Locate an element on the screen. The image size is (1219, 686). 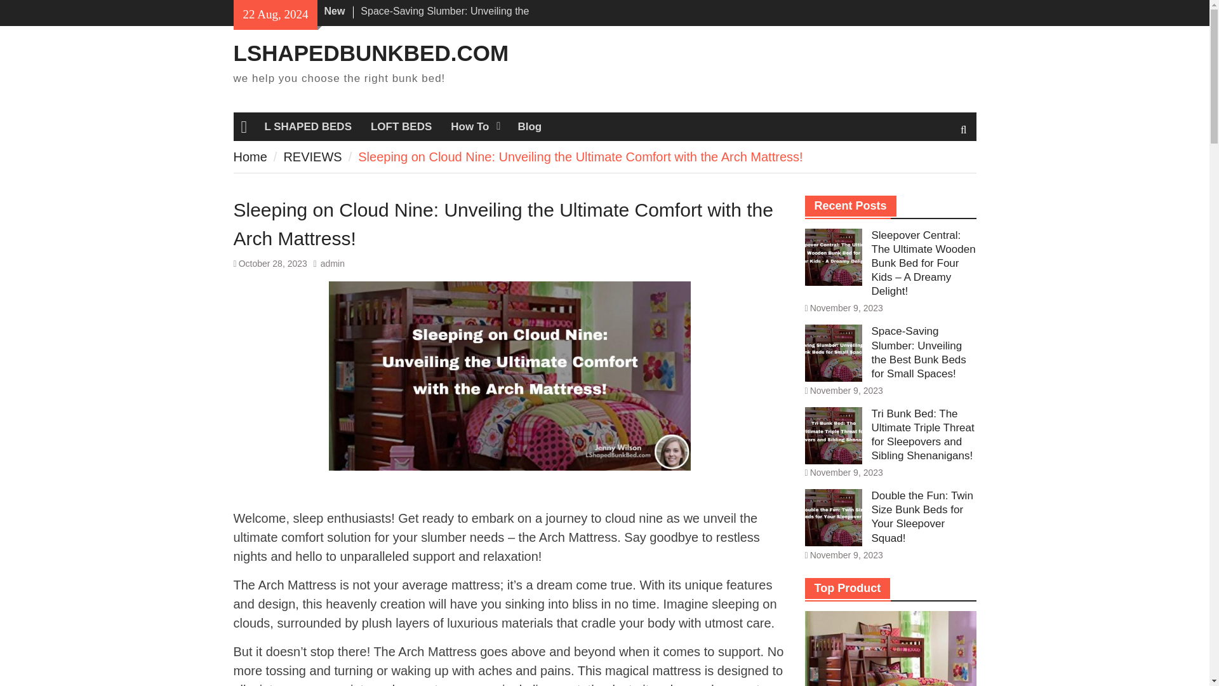
admin is located at coordinates (333, 264).